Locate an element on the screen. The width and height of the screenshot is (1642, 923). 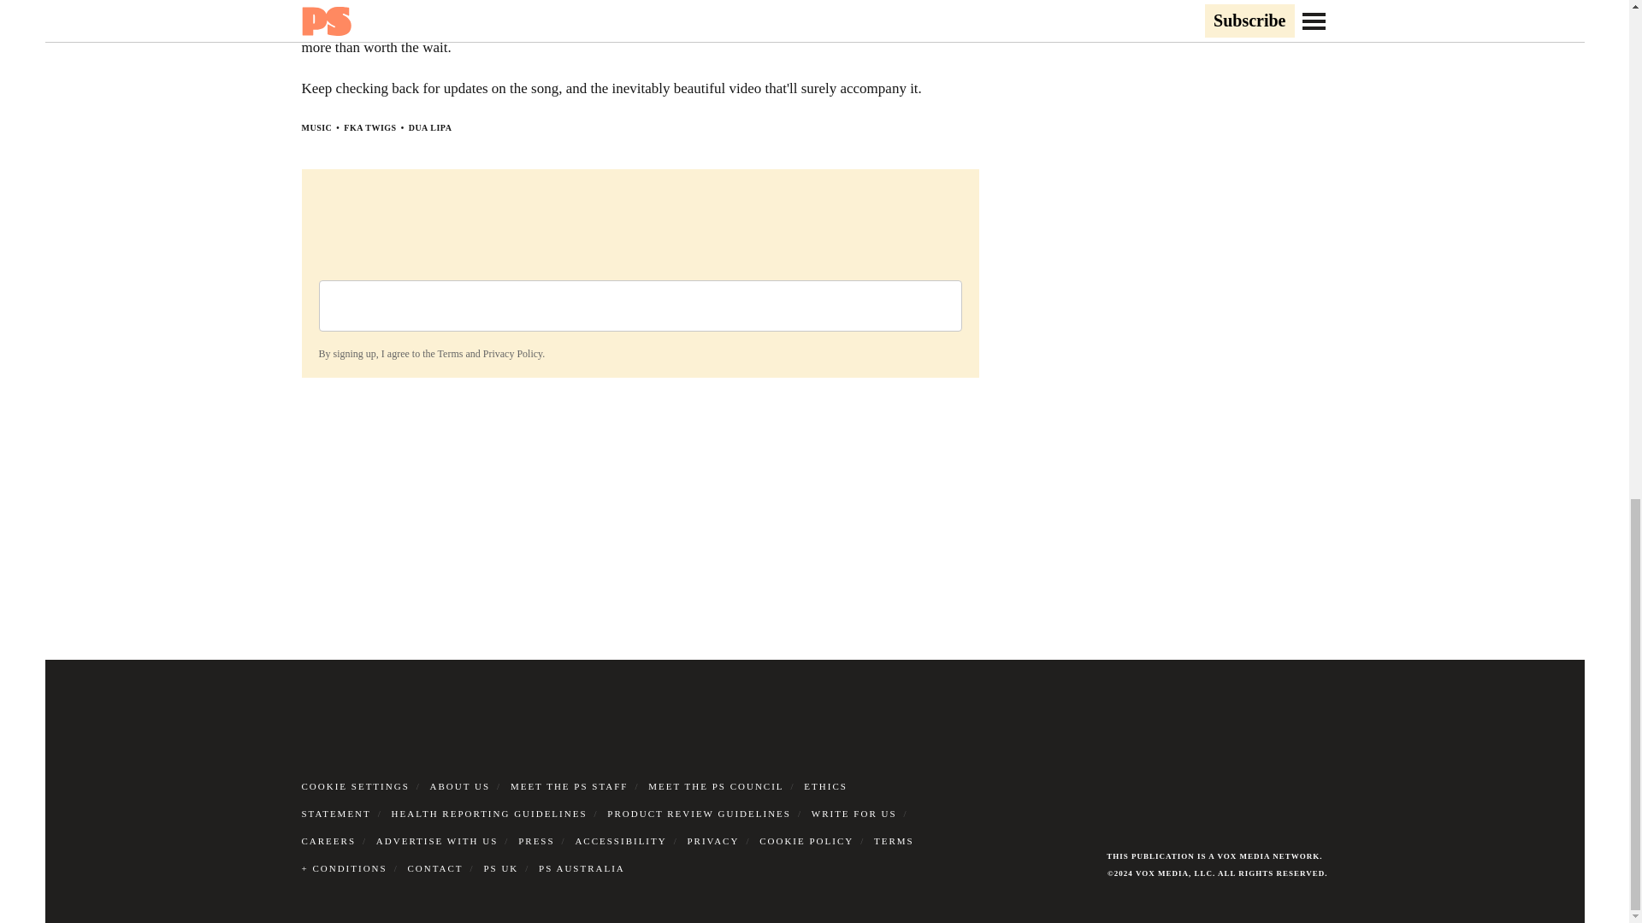
WRITE FOR US is located at coordinates (853, 814).